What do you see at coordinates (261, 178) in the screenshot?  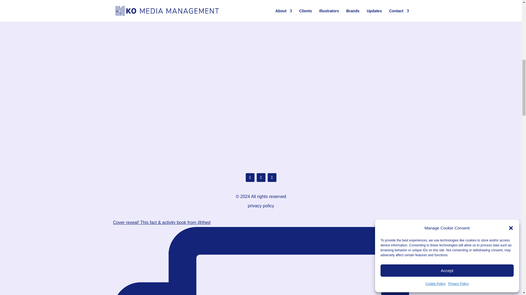 I see `Follow on X` at bounding box center [261, 178].